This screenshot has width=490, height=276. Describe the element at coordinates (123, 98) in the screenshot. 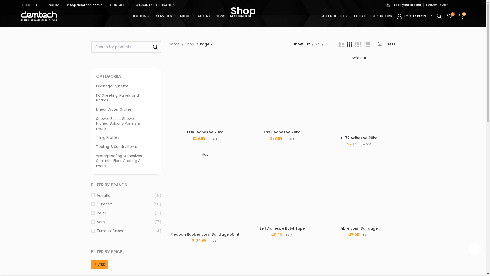

I see `FC Sheeting, Panels and Boards` at that location.